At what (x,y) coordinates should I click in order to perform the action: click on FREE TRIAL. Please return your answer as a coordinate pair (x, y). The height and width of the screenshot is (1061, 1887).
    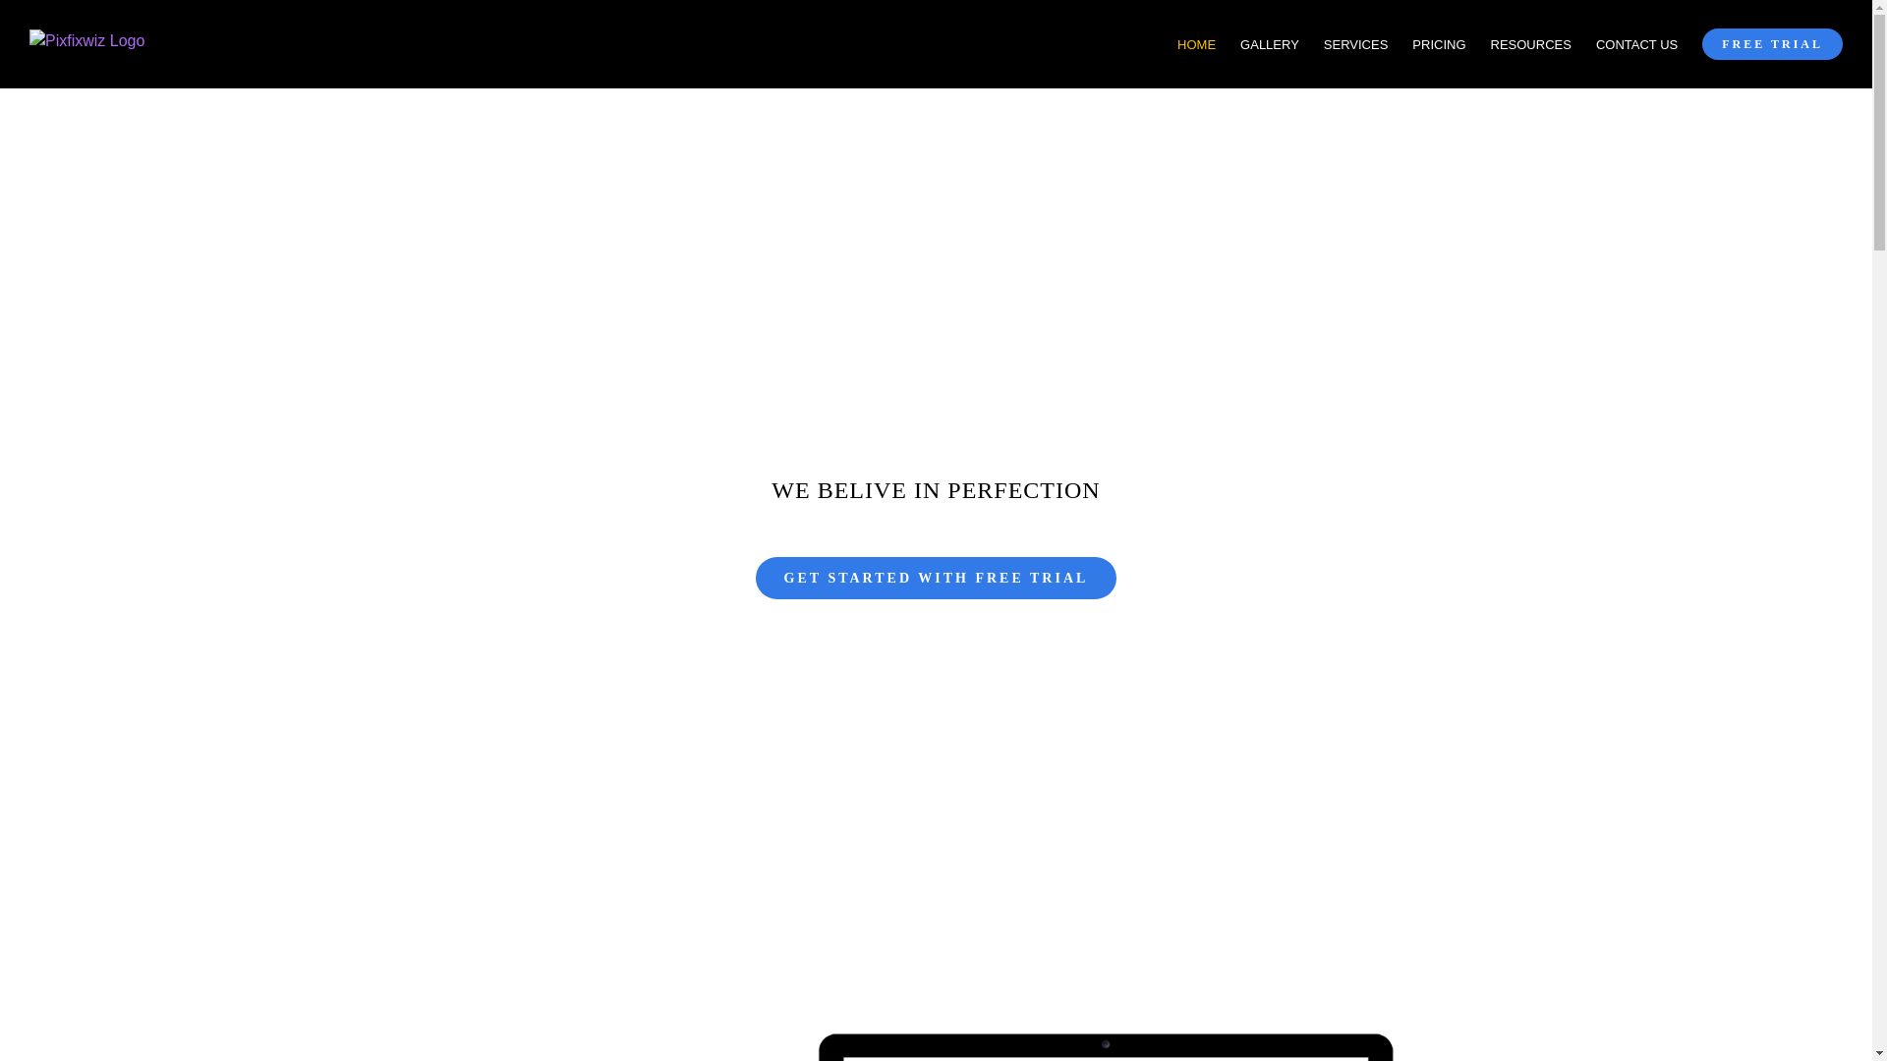
    Looking at the image, I should click on (1772, 43).